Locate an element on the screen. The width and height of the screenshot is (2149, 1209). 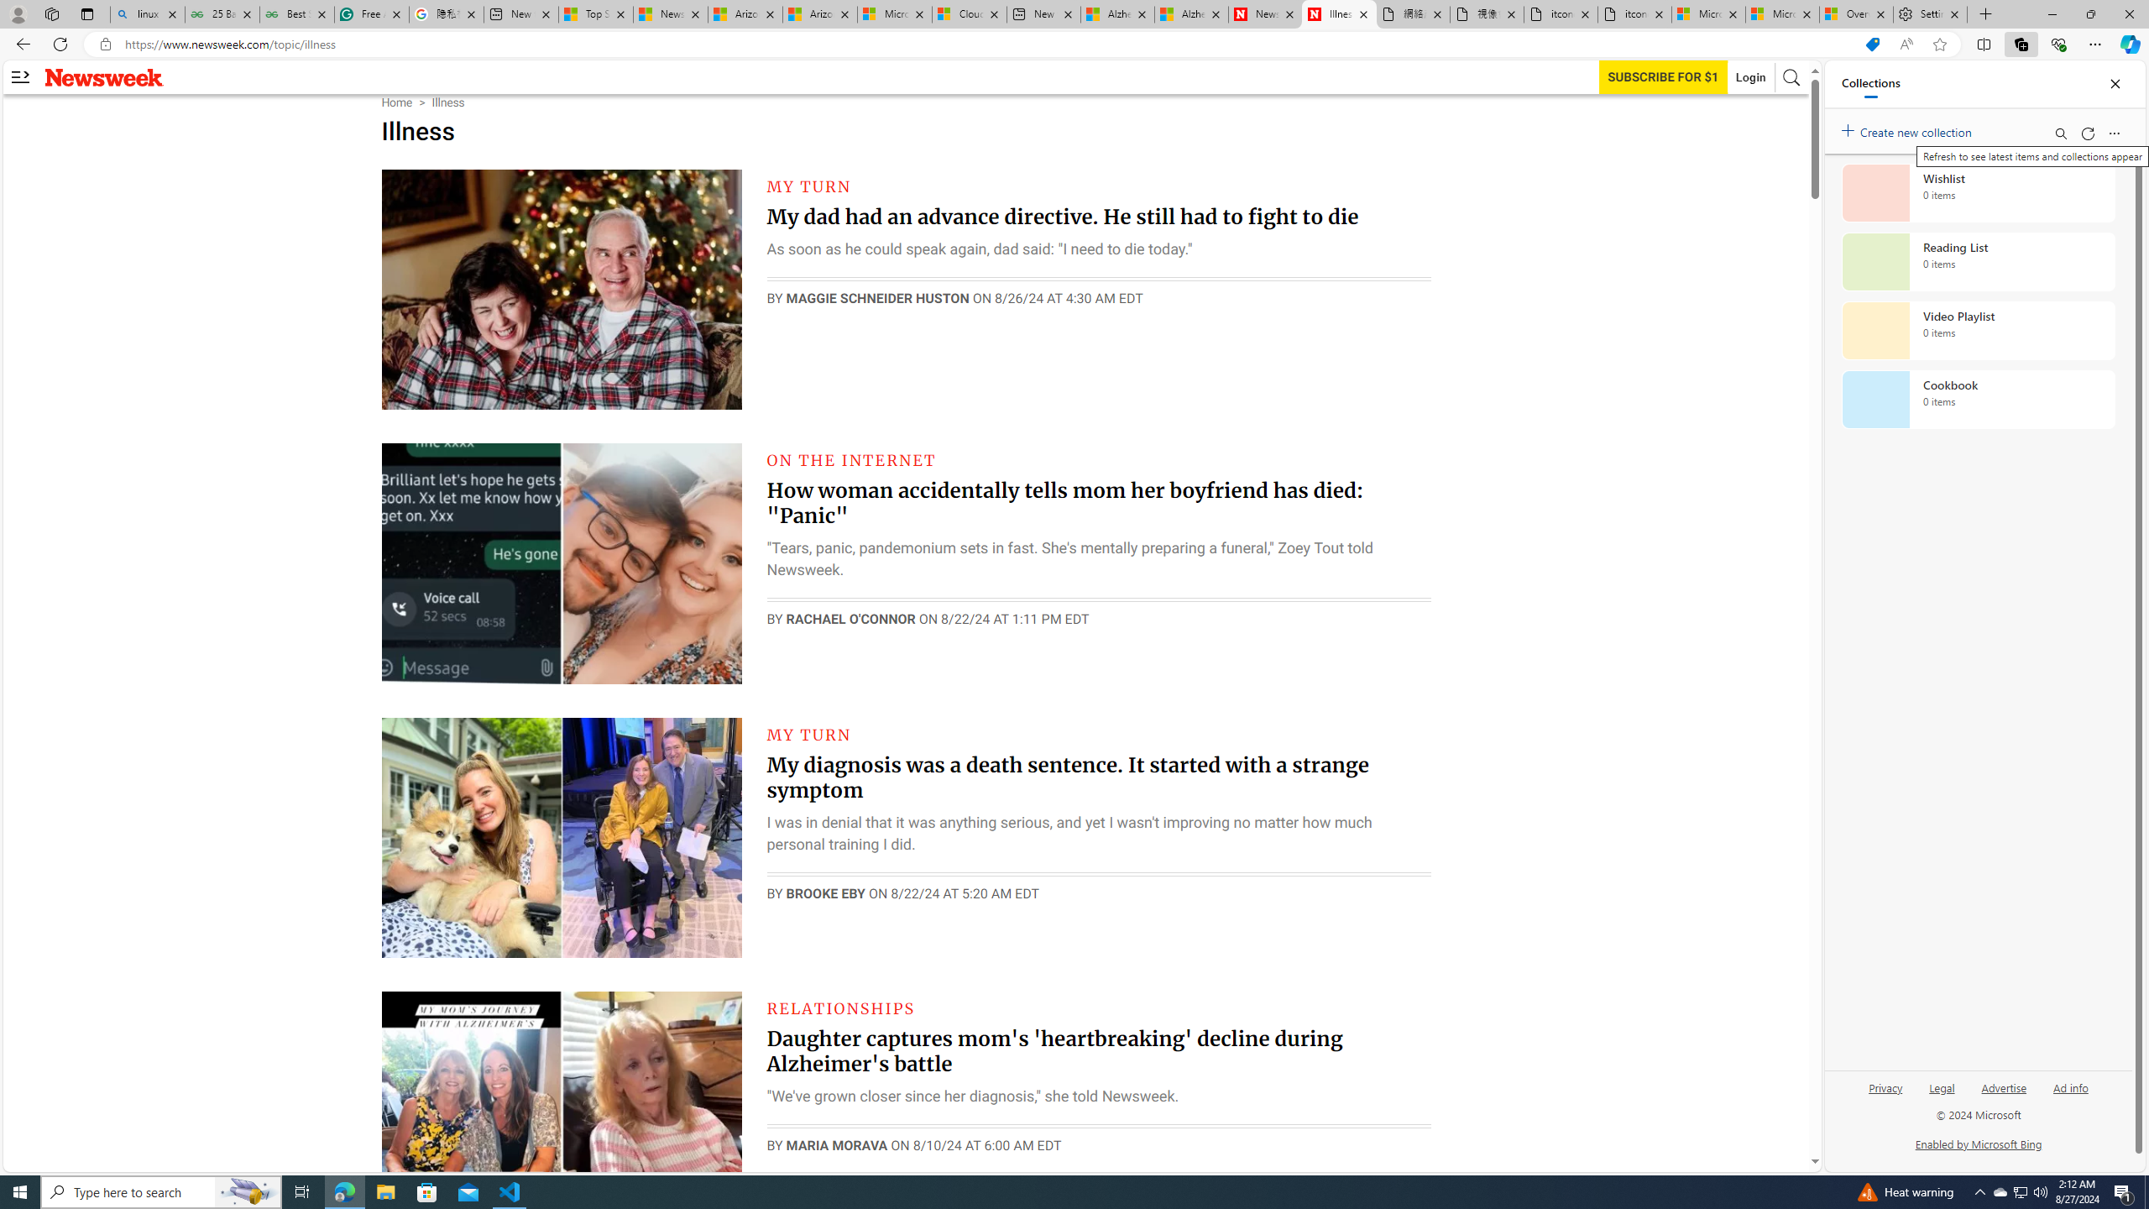
Illness news & latest pictures from Newsweek.com is located at coordinates (1340, 14).